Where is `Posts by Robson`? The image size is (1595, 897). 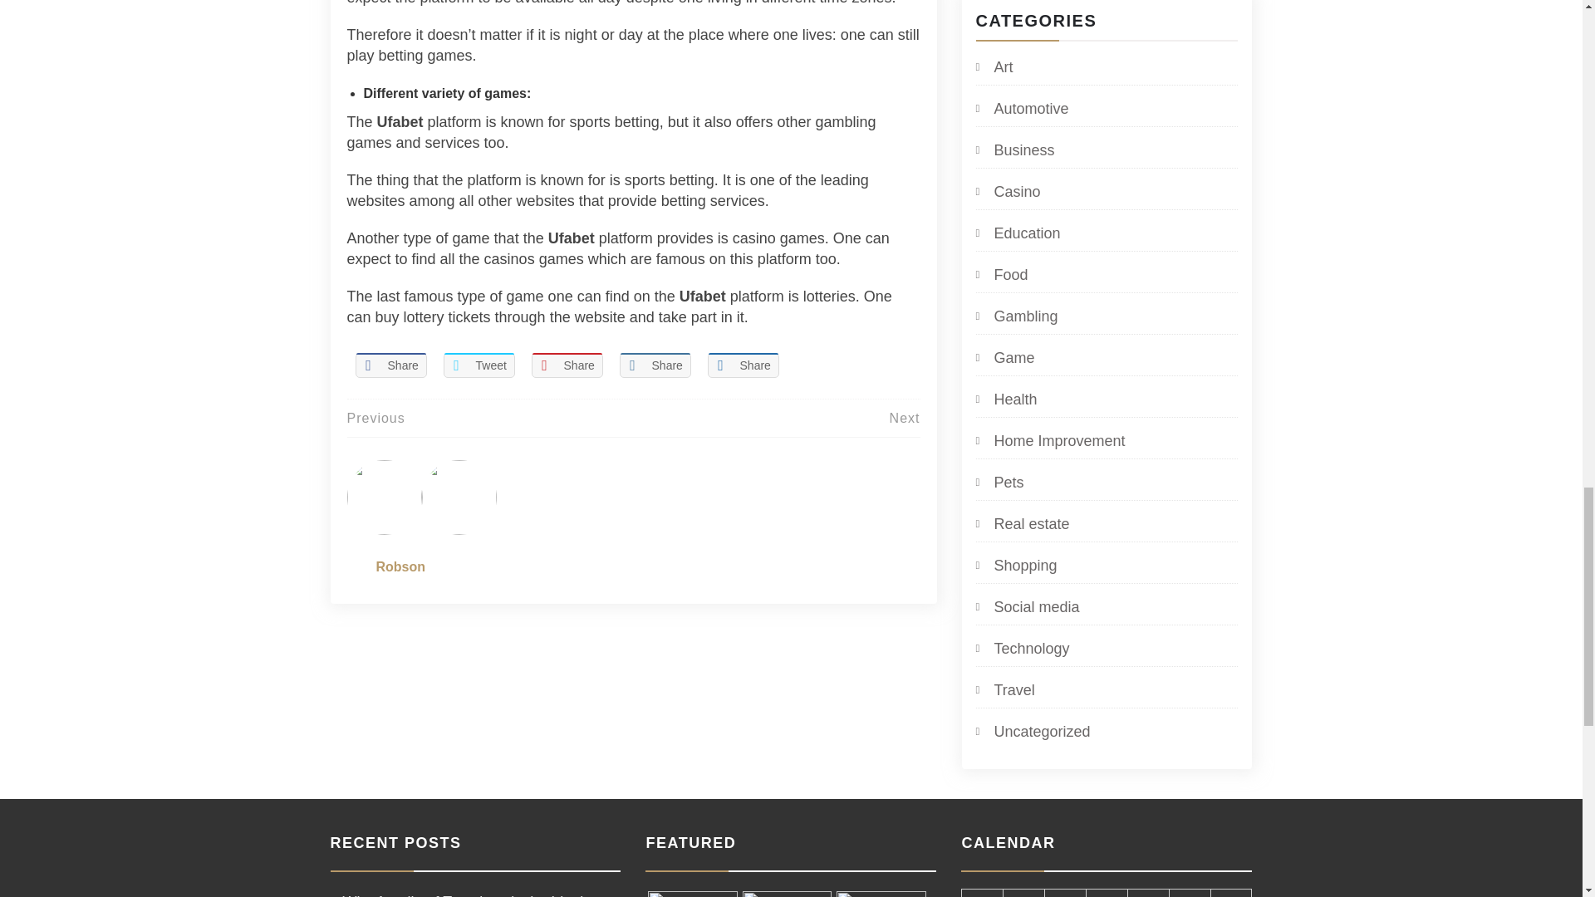 Posts by Robson is located at coordinates (400, 566).